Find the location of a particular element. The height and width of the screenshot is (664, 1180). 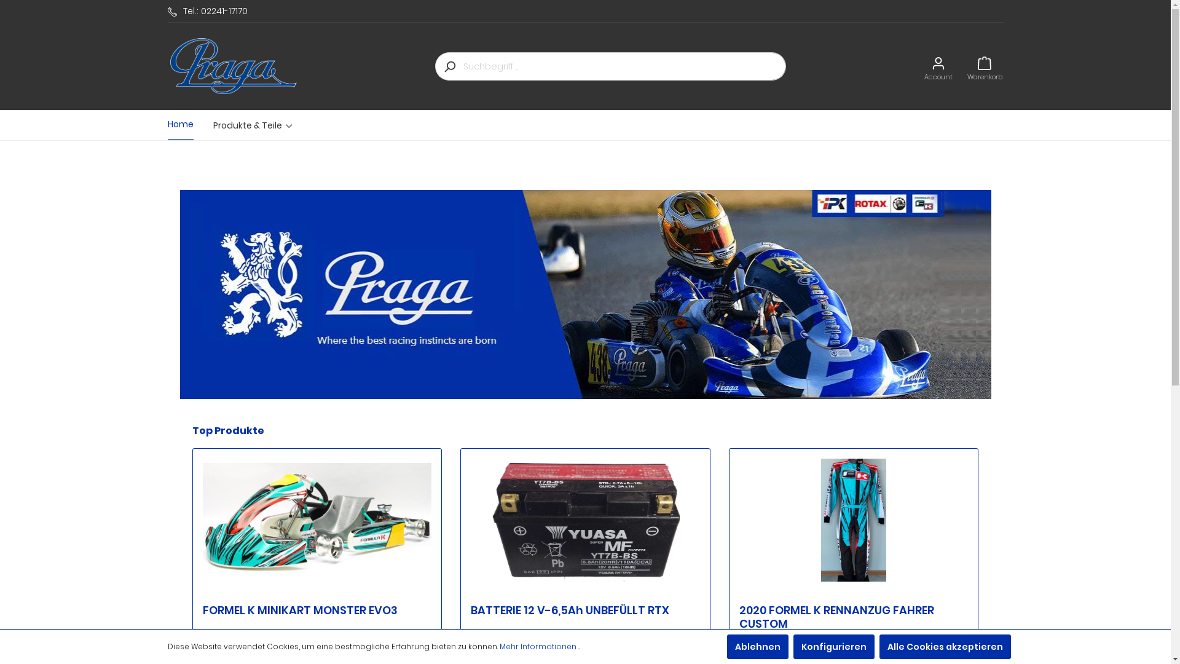

FORMEL K MINIKART MONSTER EVO3 is located at coordinates (317, 617).